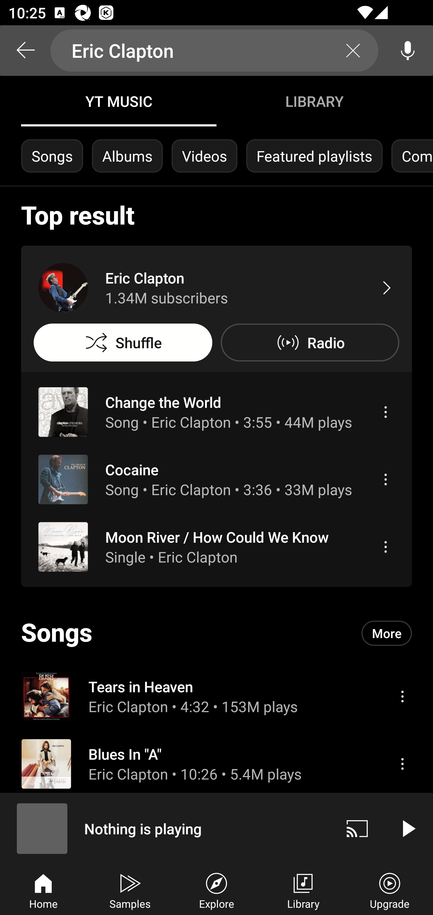 Image resolution: width=433 pixels, height=915 pixels. What do you see at coordinates (216, 633) in the screenshot?
I see `Songs More More` at bounding box center [216, 633].